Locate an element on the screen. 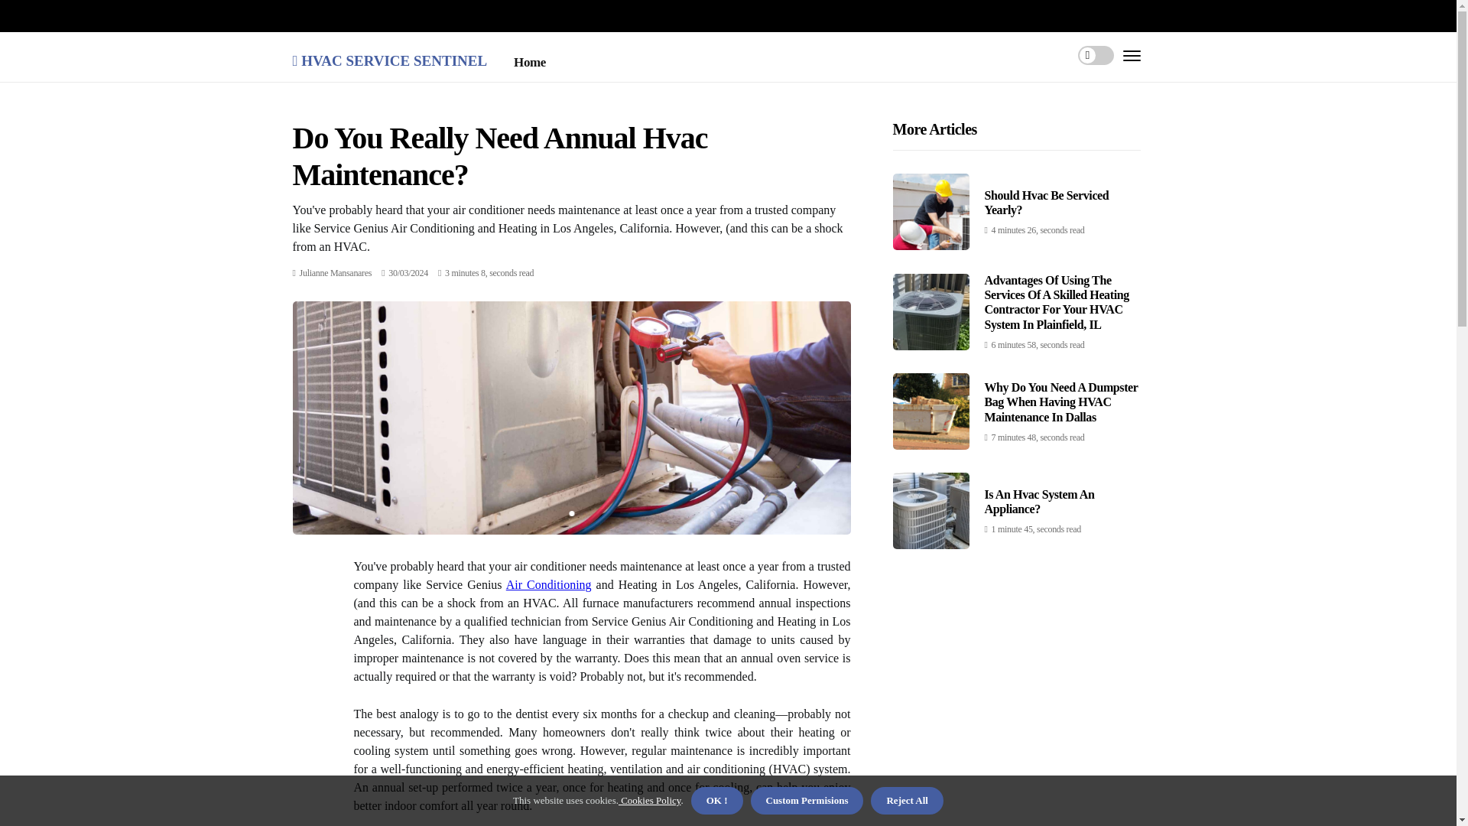 The image size is (1468, 826). Should Hvac Be Serviced Yearly? is located at coordinates (1047, 202).